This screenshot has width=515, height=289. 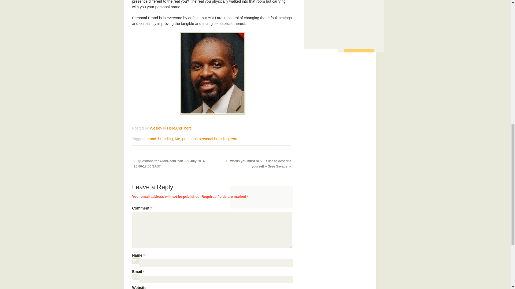 What do you see at coordinates (151, 139) in the screenshot?
I see `brand` at bounding box center [151, 139].